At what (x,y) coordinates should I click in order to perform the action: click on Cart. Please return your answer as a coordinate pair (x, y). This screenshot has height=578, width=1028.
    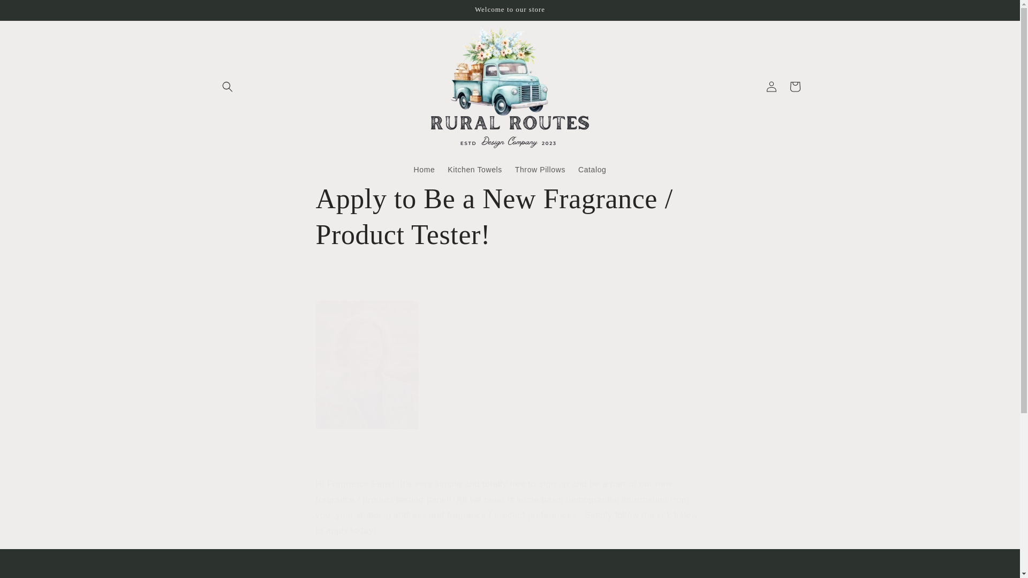
    Looking at the image, I should click on (794, 87).